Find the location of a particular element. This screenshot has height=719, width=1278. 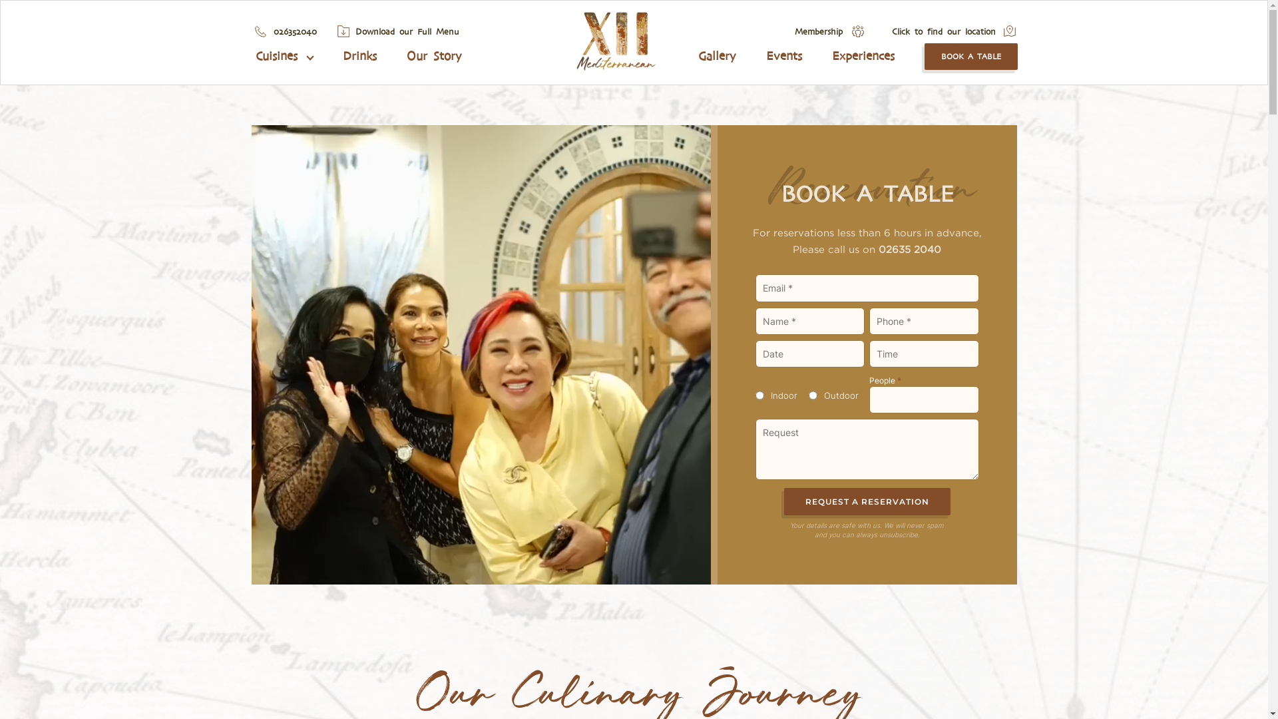

REQUEST A RESERVATION is located at coordinates (867, 502).